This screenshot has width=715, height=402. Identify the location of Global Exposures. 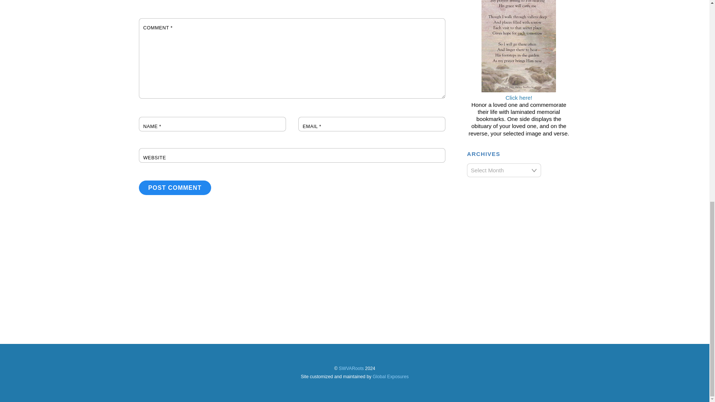
(391, 377).